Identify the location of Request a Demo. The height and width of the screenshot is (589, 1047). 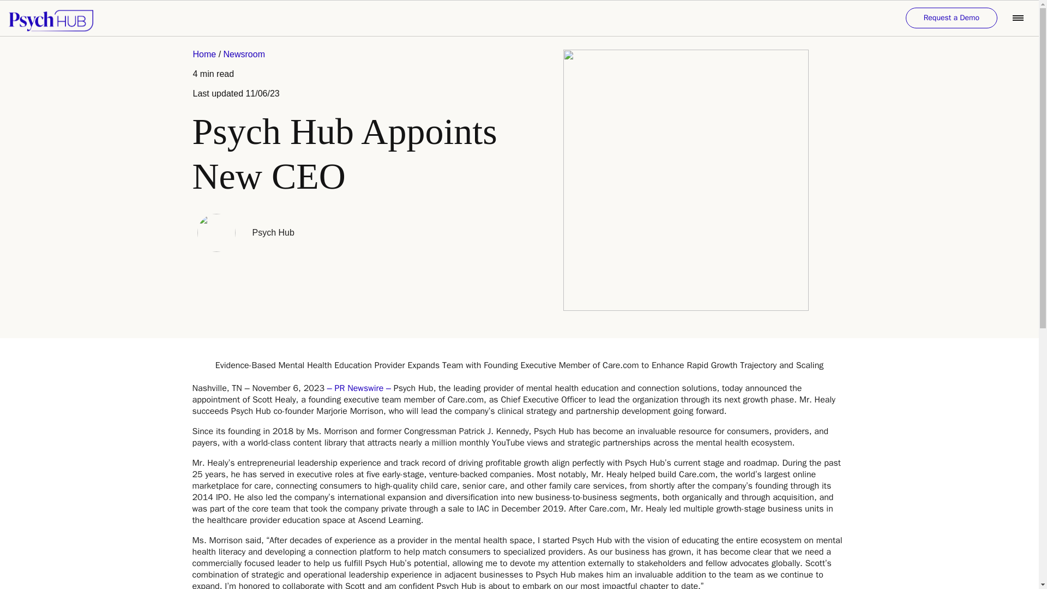
(951, 17).